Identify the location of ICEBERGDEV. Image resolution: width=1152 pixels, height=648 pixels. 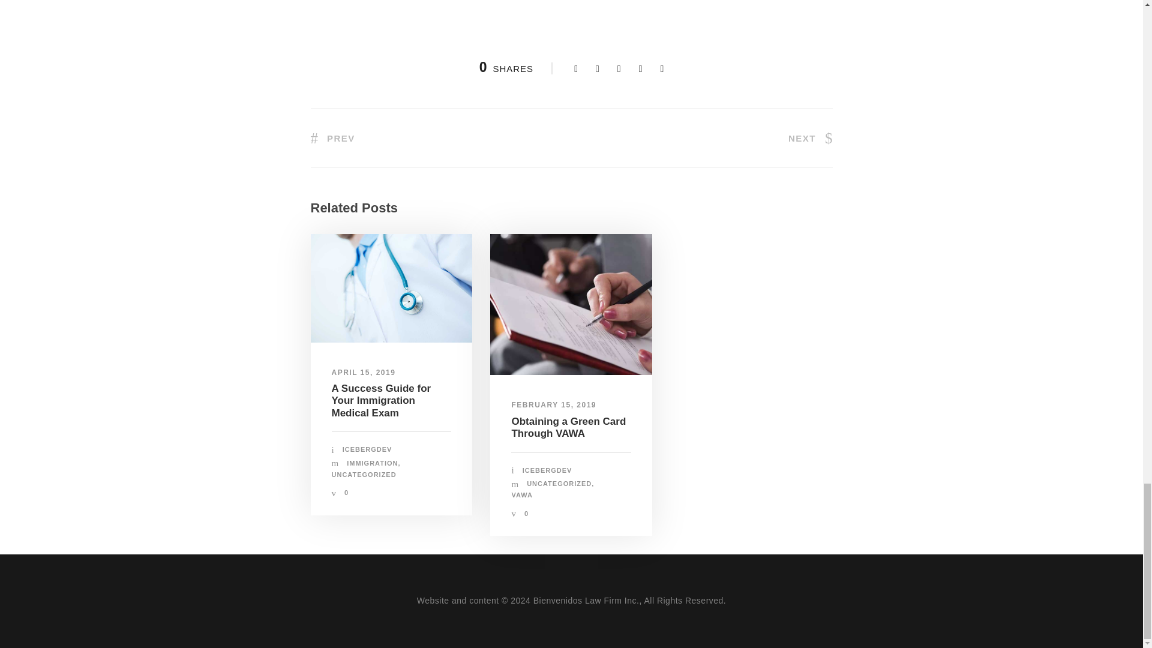
(367, 449).